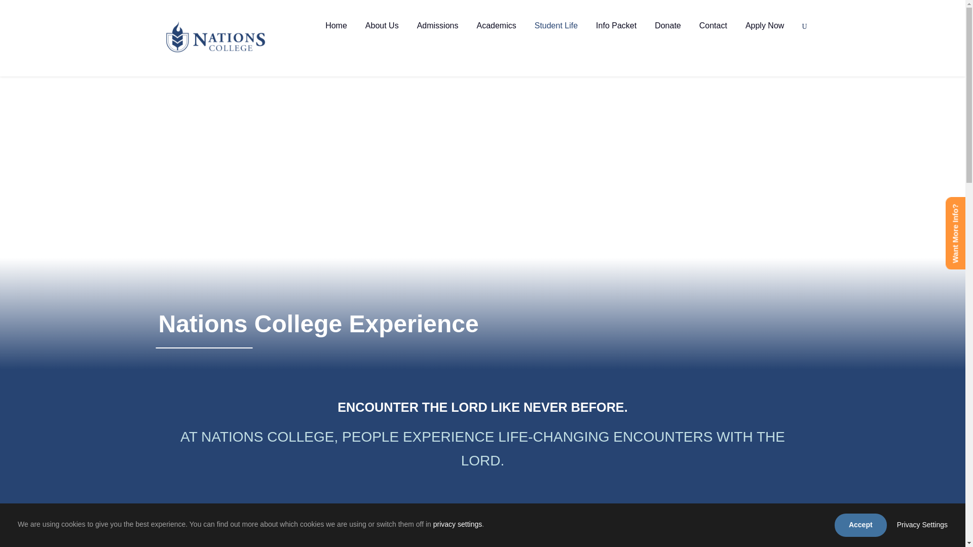 Image resolution: width=973 pixels, height=547 pixels. What do you see at coordinates (382, 34) in the screenshot?
I see `About Us` at bounding box center [382, 34].